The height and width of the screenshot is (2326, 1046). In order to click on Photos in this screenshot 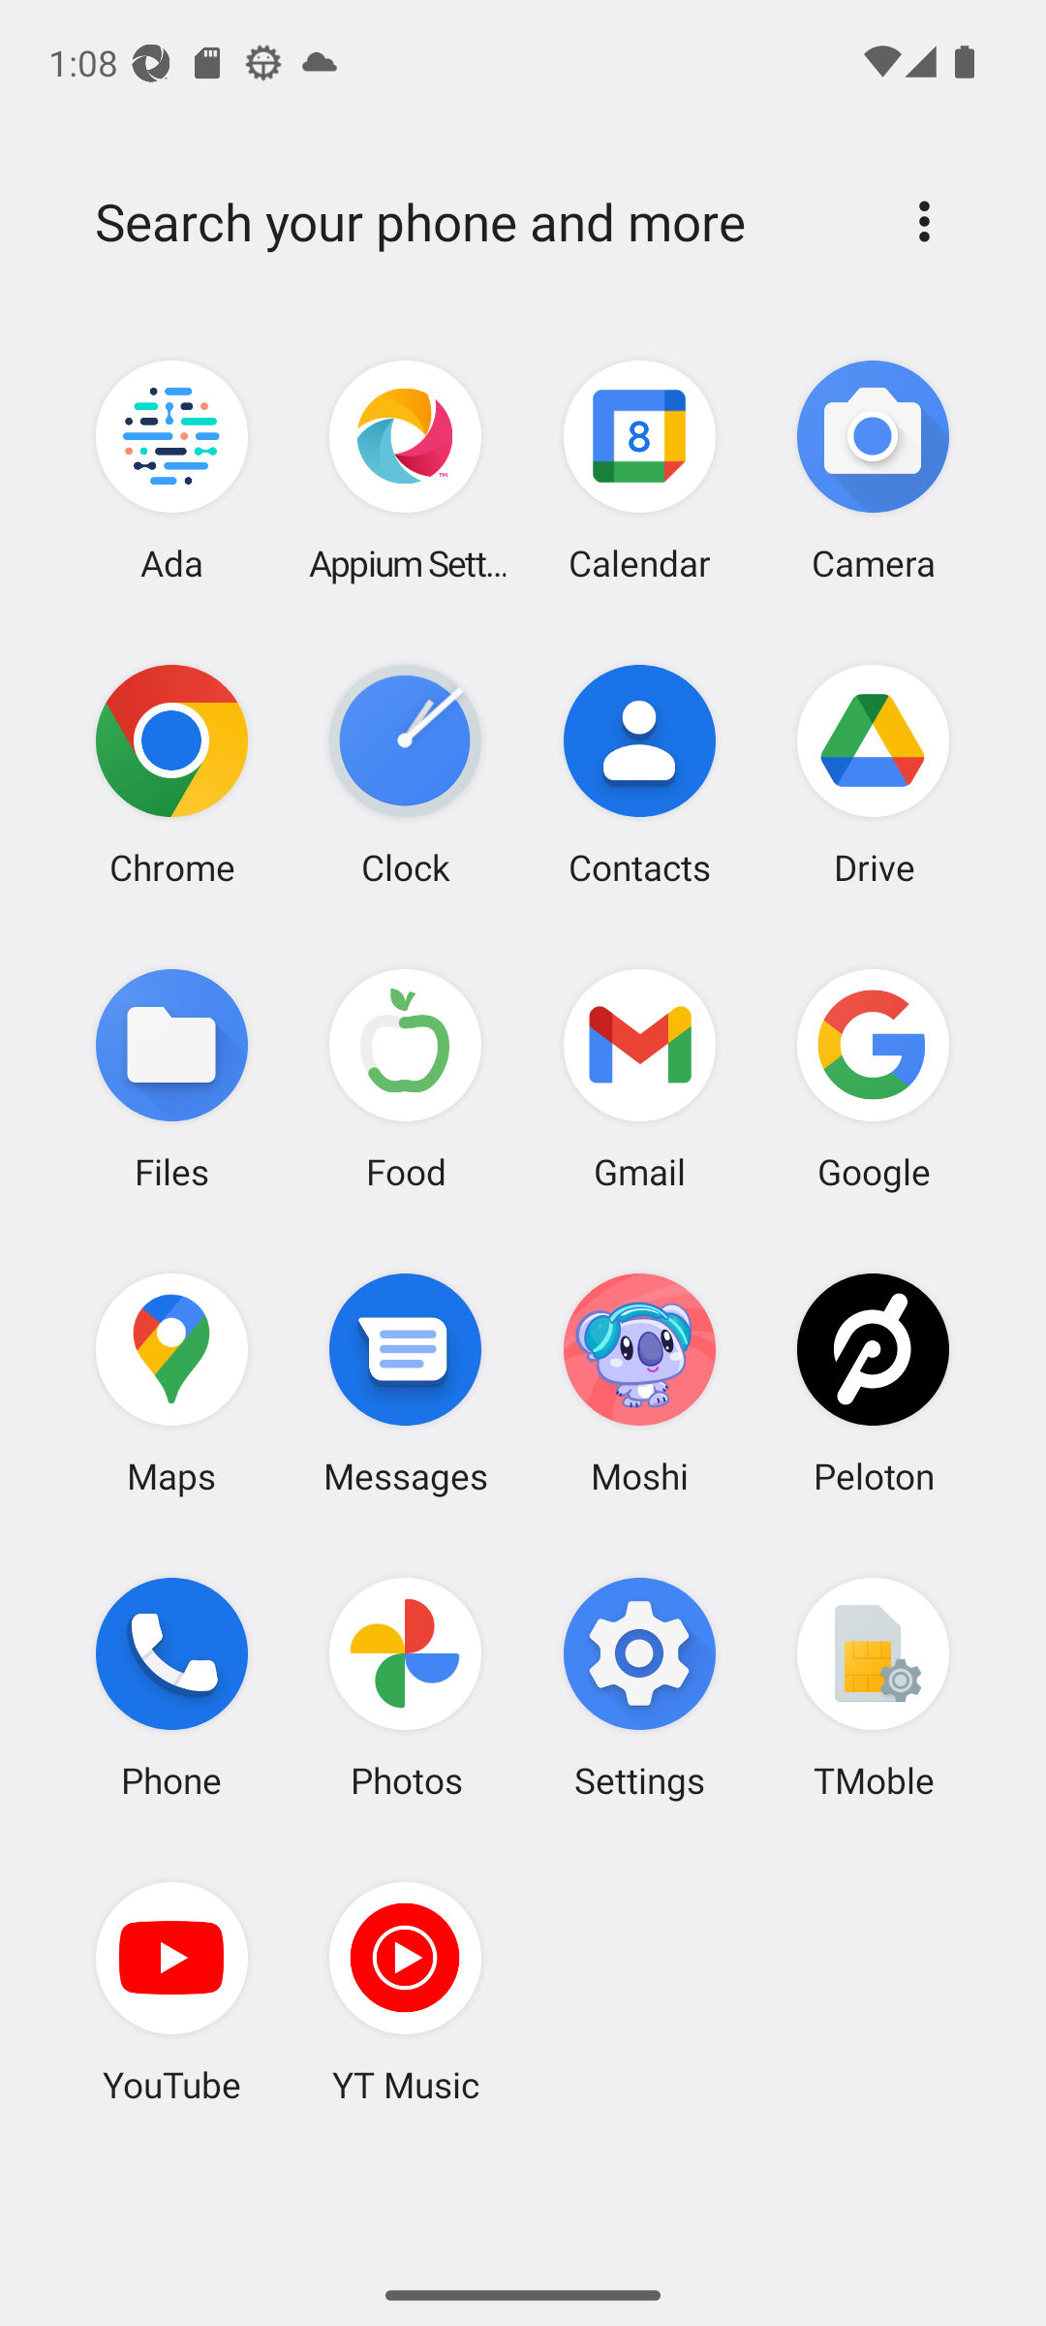, I will do `click(406, 1687)`.